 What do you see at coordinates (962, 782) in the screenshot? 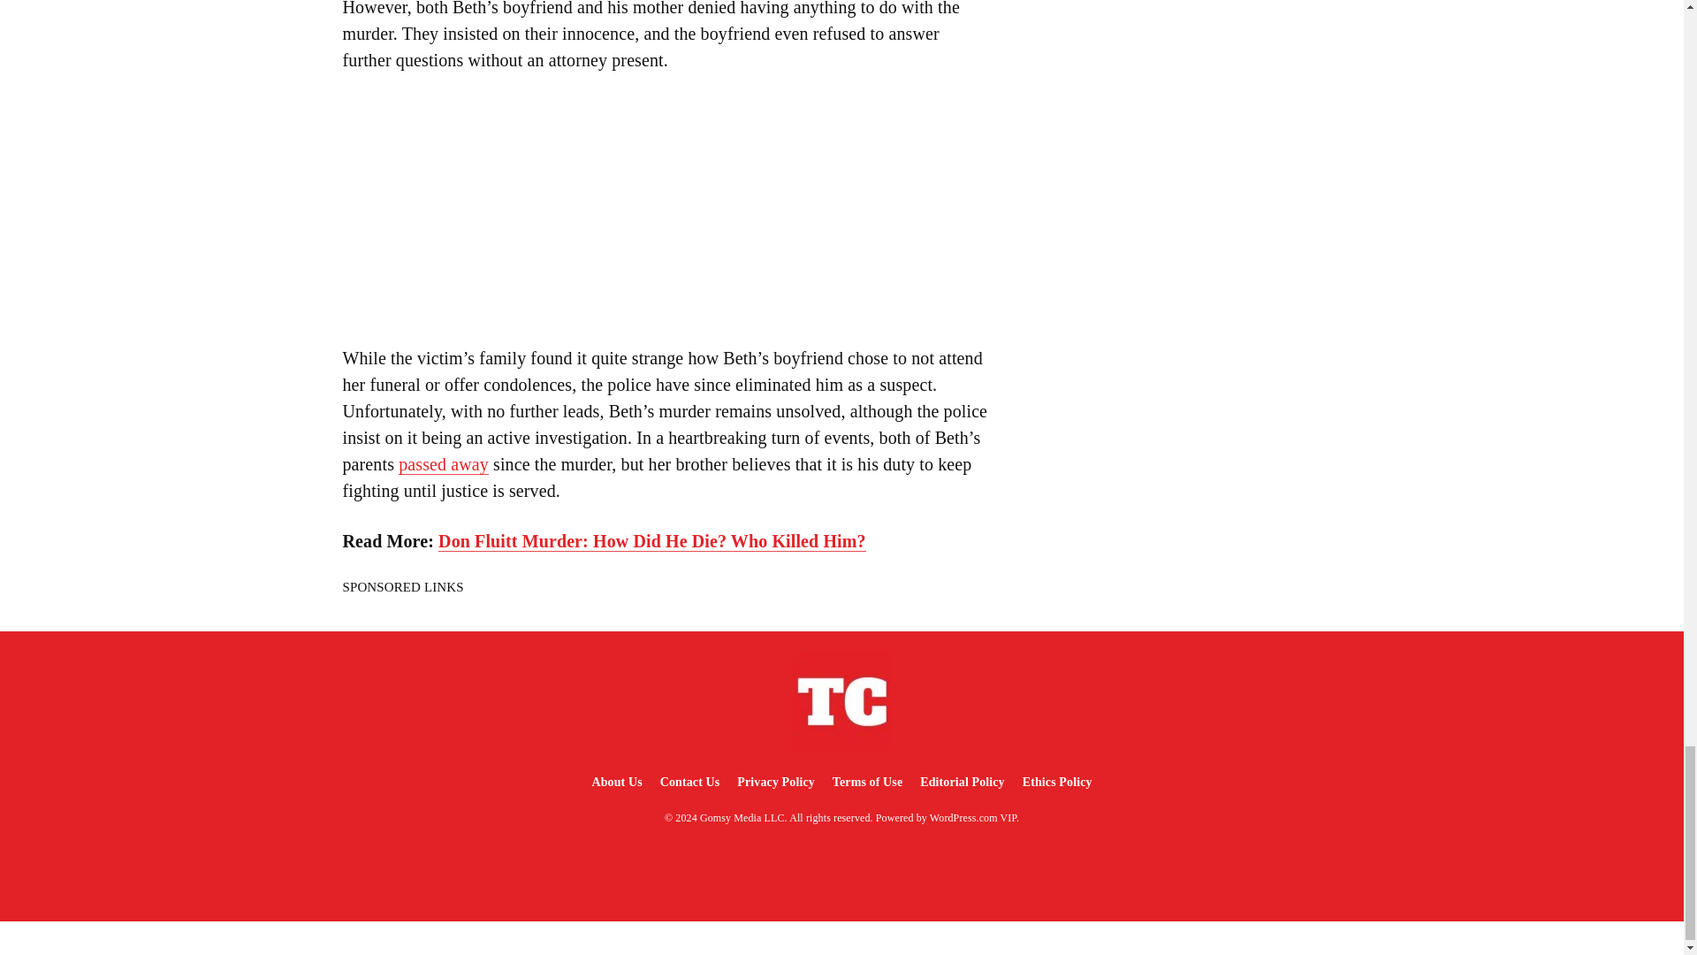
I see `Editorial Policy` at bounding box center [962, 782].